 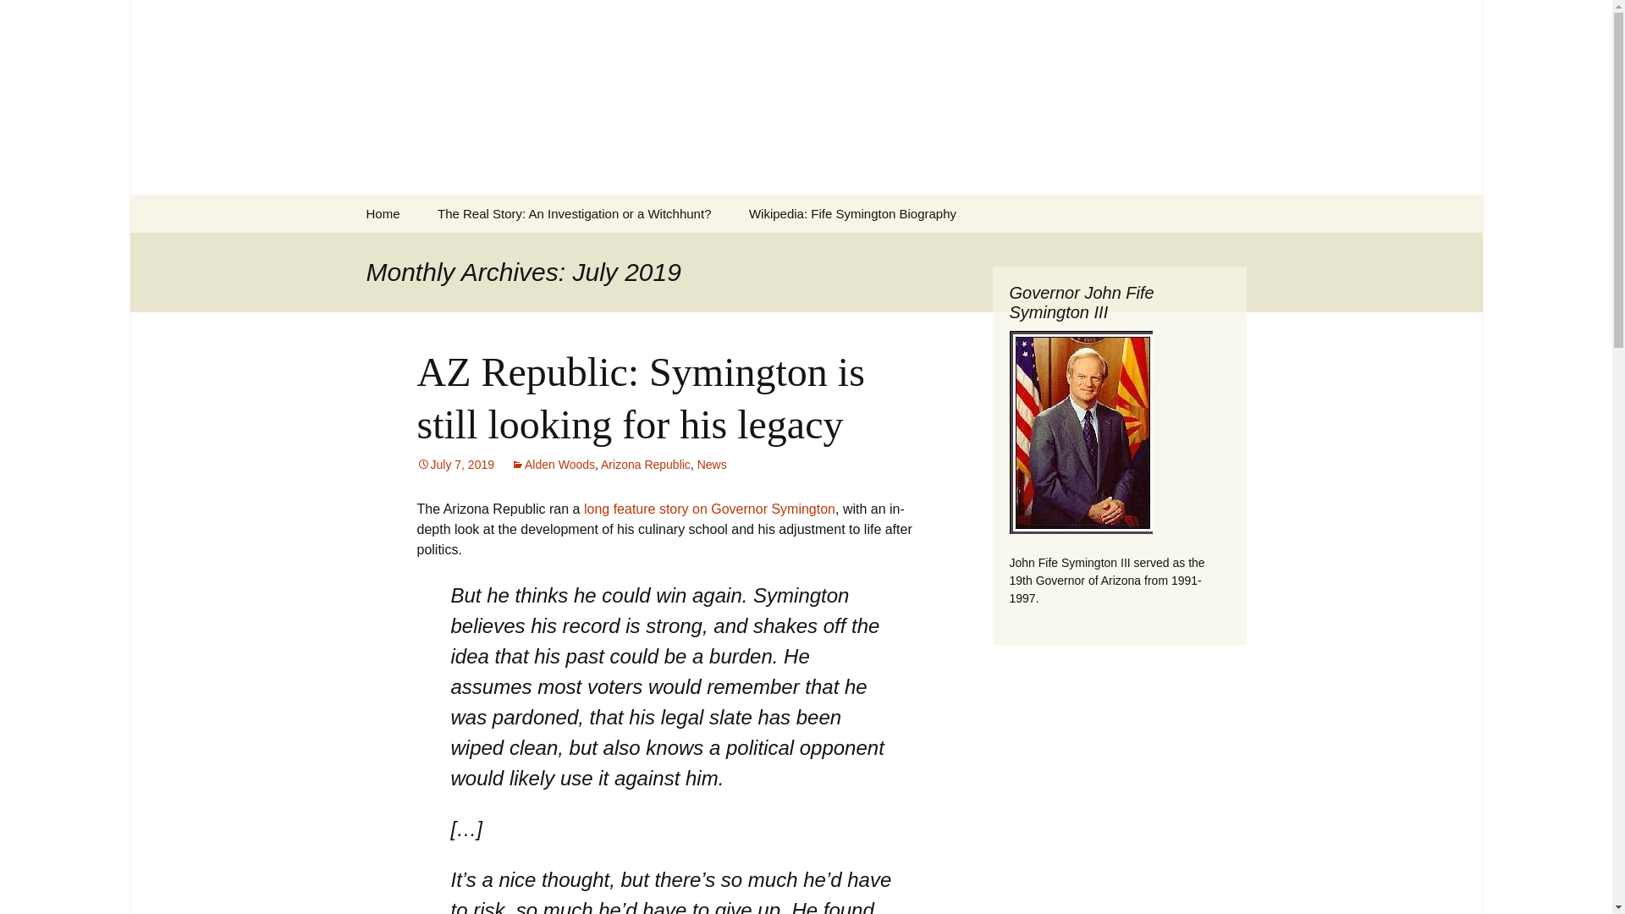 I want to click on The Real Story: An Investigation or a Witchhunt?, so click(x=709, y=509).